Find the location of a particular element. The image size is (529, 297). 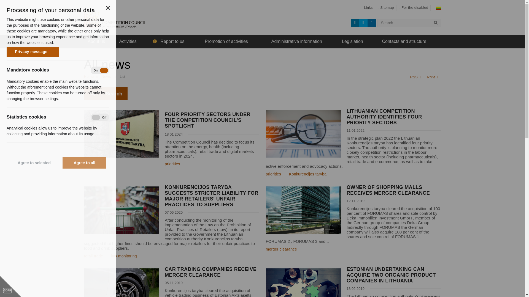

Sitemap is located at coordinates (386, 8).